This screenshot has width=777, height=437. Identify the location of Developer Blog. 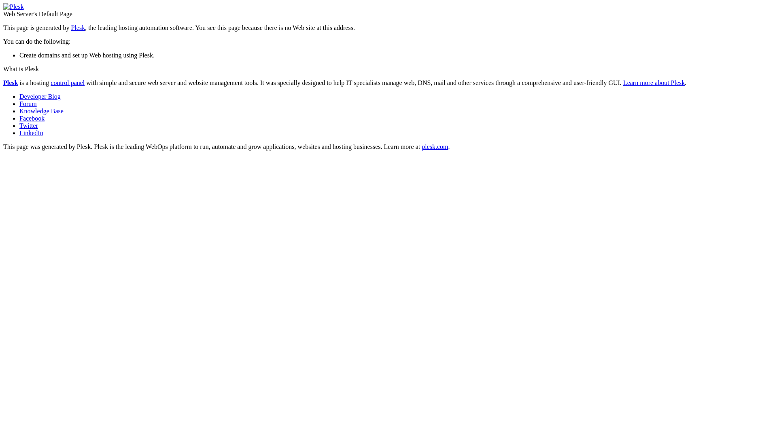
(40, 96).